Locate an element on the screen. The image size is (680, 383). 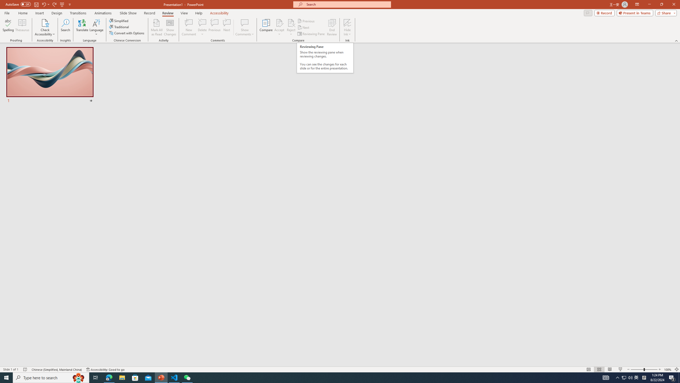
Language is located at coordinates (96, 27).